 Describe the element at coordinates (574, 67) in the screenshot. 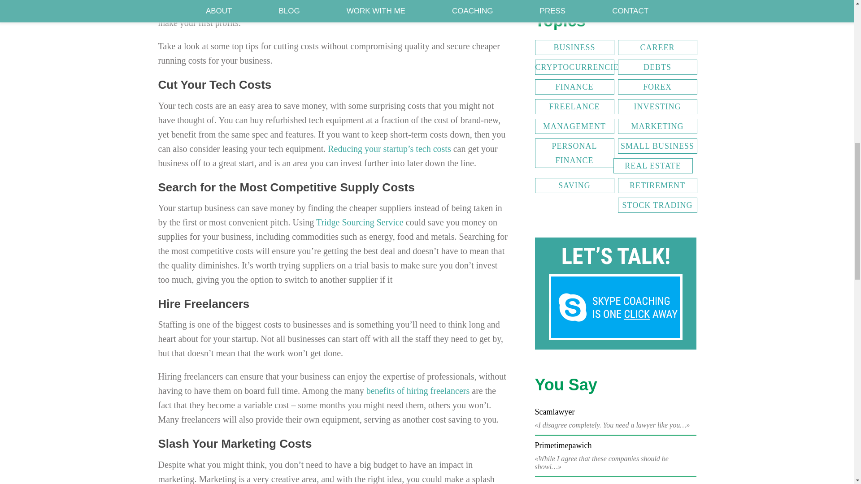

I see `CRYPTOCURRENCIES` at that location.